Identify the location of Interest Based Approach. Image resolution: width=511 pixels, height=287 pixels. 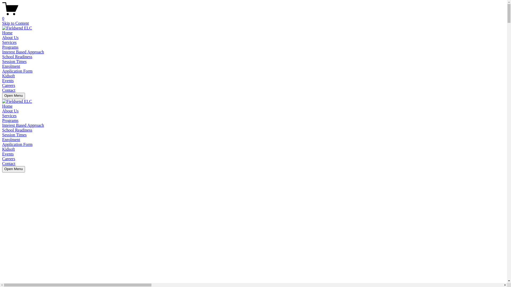
(23, 125).